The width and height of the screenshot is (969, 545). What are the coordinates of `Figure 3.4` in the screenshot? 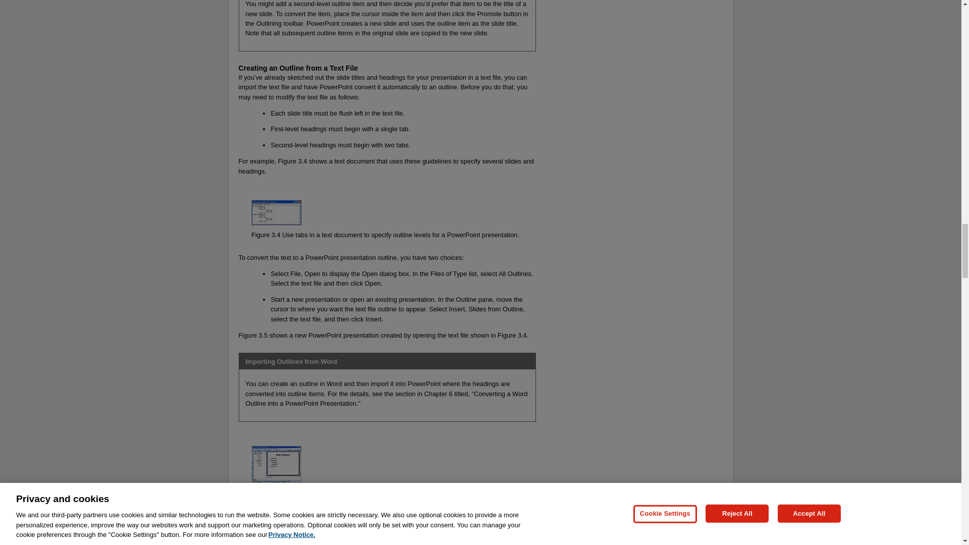 It's located at (293, 161).